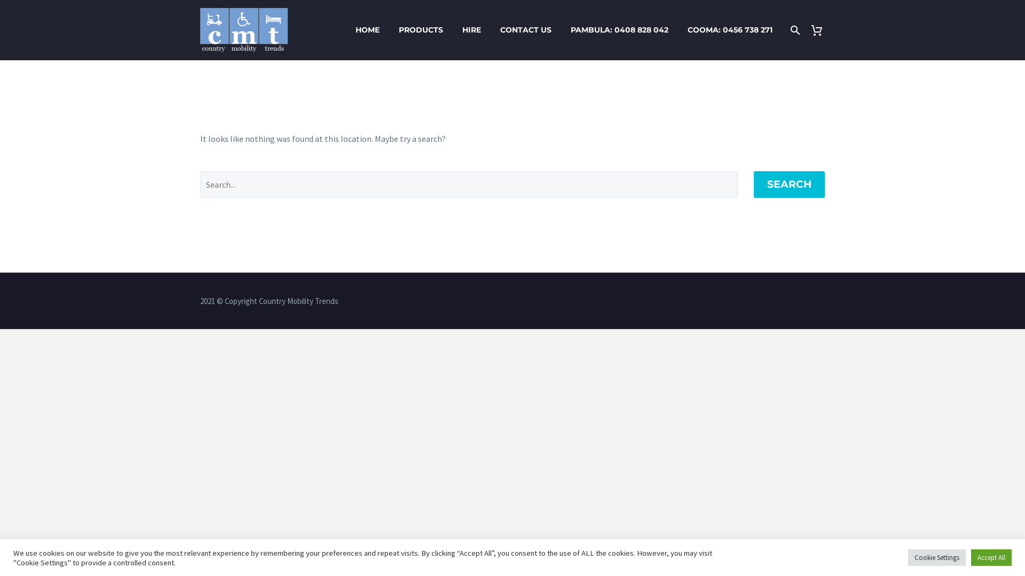 The image size is (1025, 576). I want to click on SEARCH, so click(789, 185).